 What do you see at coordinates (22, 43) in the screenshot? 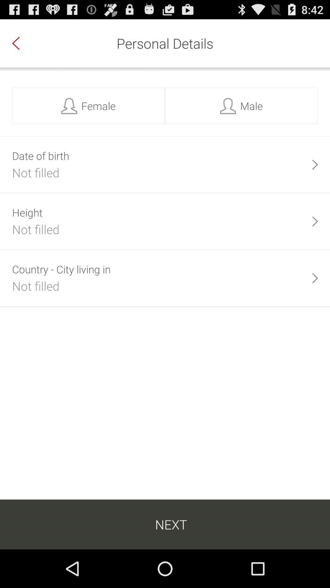
I see `turn on app to the left of personal details icon` at bounding box center [22, 43].